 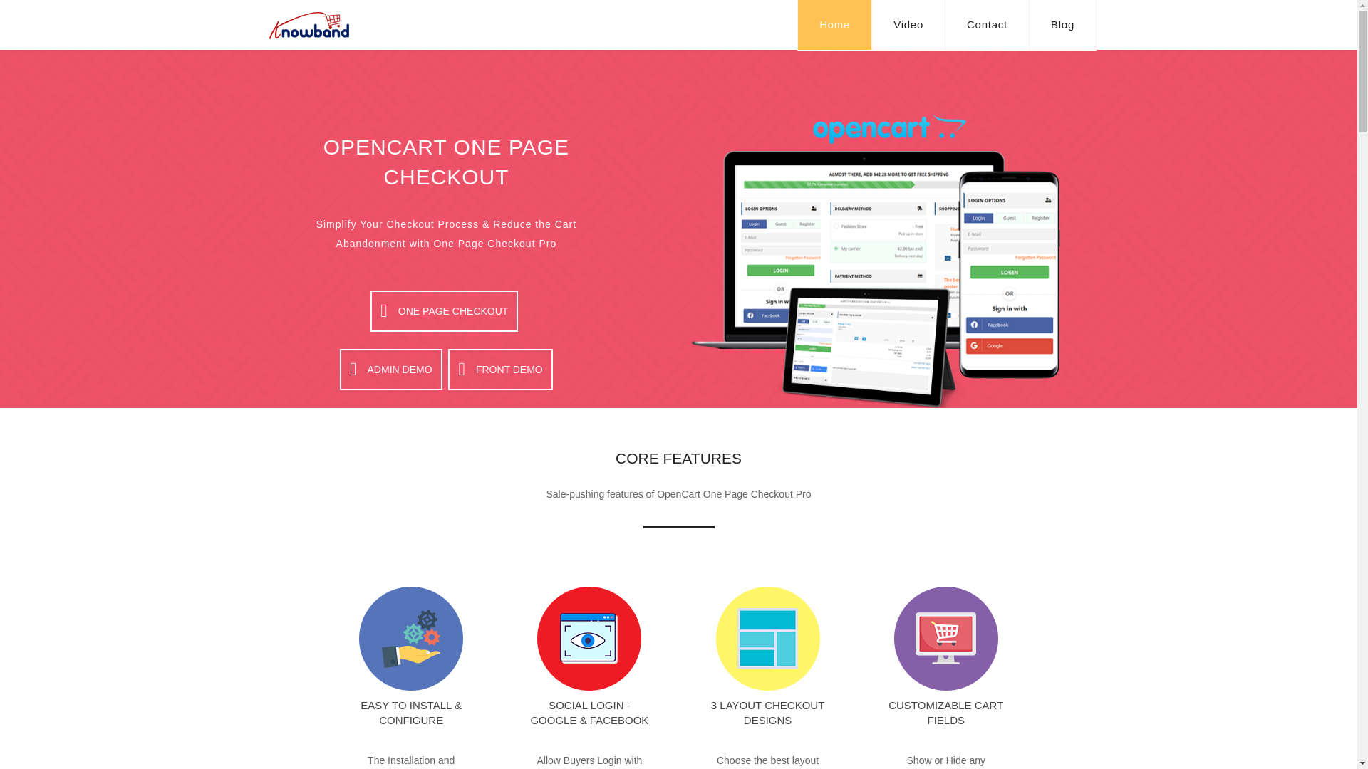 What do you see at coordinates (908, 25) in the screenshot?
I see `Video` at bounding box center [908, 25].